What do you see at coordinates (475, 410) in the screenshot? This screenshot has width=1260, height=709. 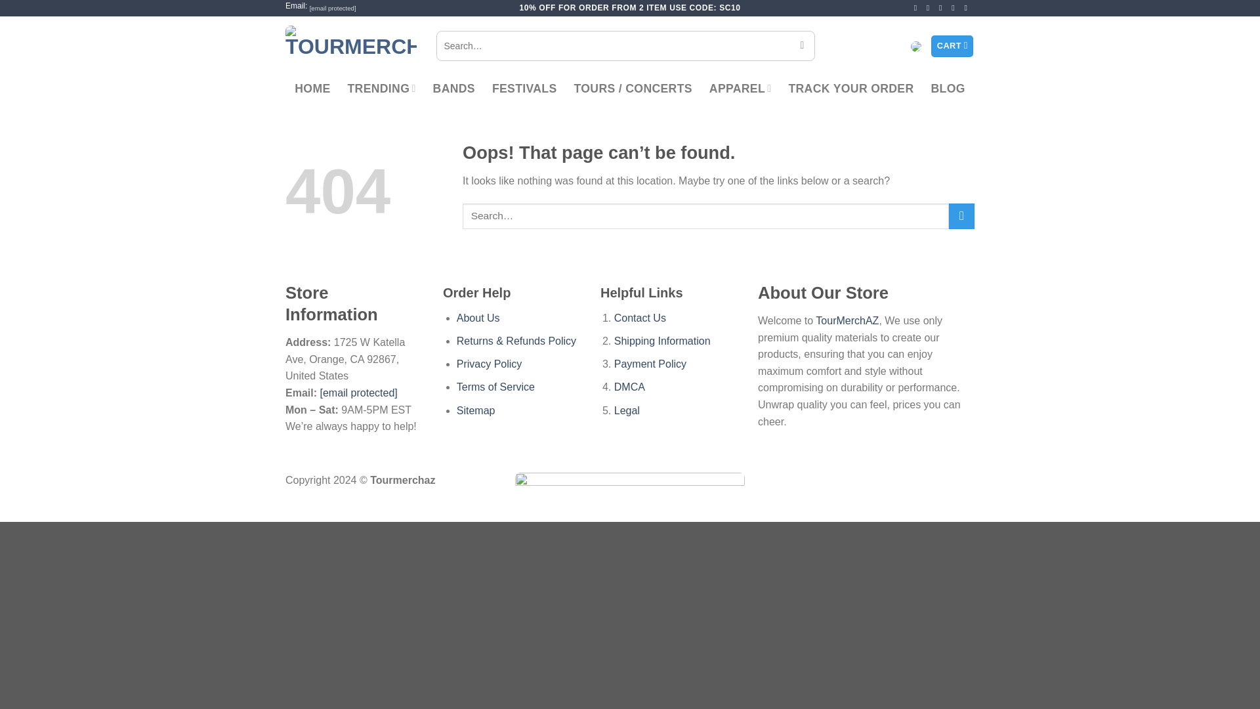 I see `Sitemap` at bounding box center [475, 410].